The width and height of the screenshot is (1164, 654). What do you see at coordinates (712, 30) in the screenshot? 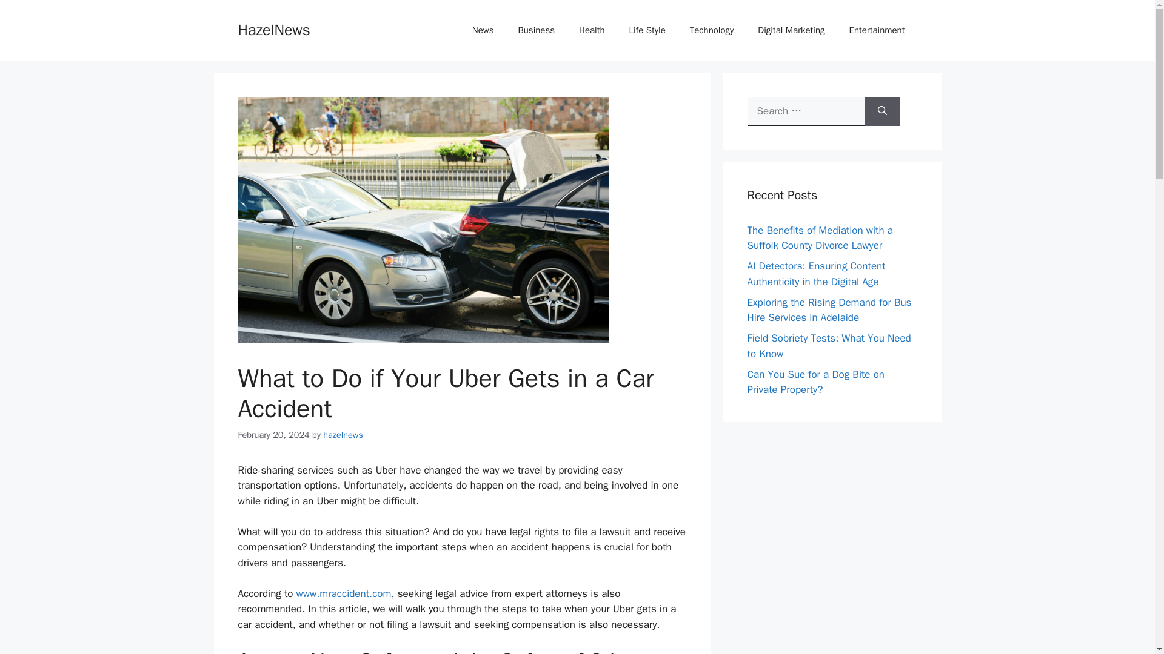
I see `Technology` at bounding box center [712, 30].